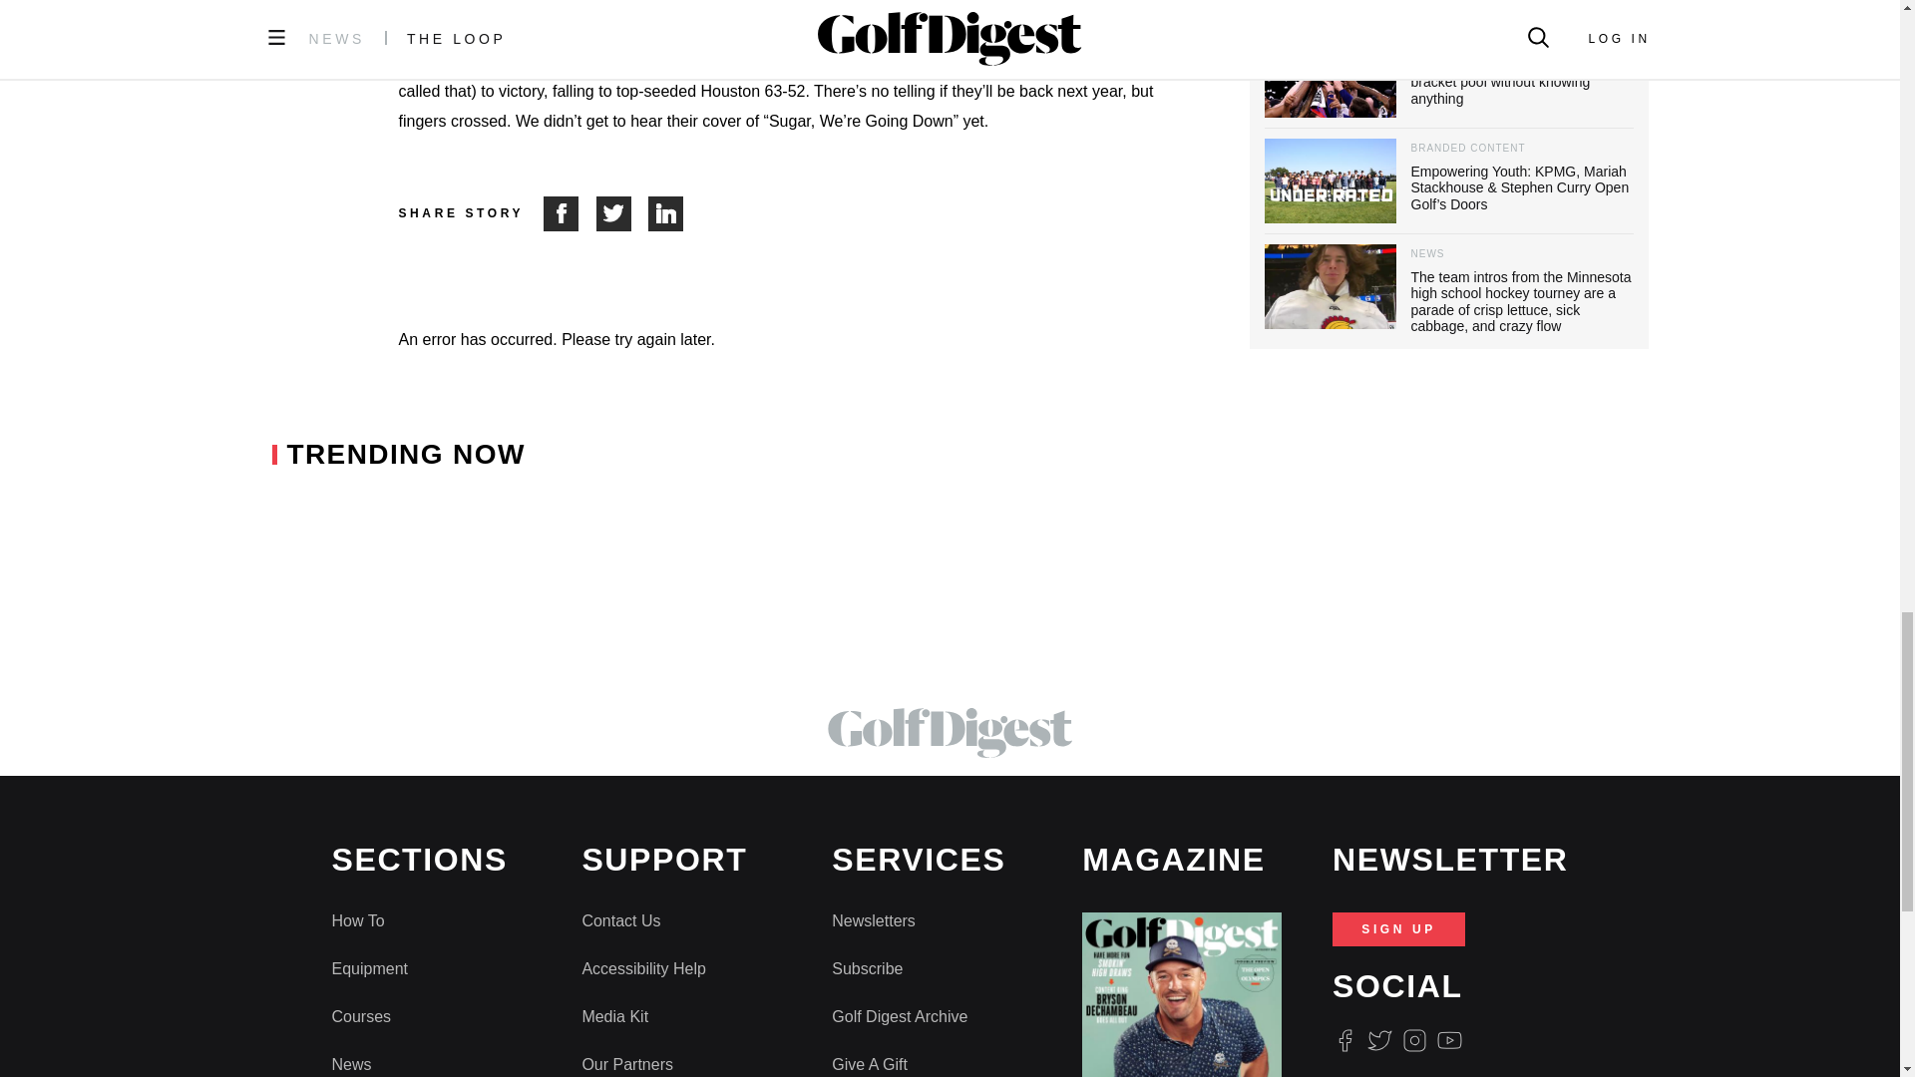 This screenshot has width=1915, height=1077. I want to click on Share on LinkedIn, so click(666, 213).